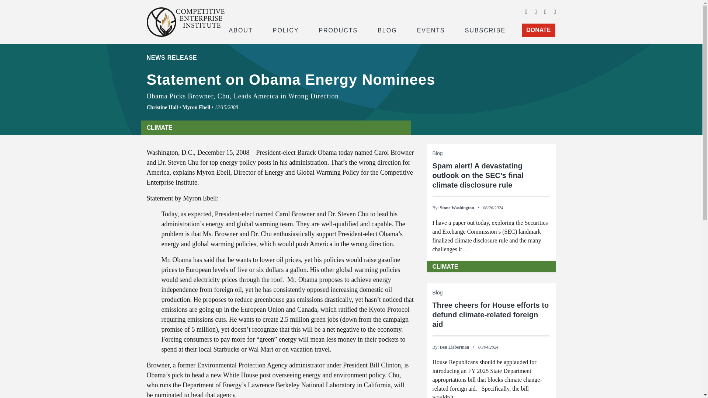 The width and height of the screenshot is (708, 398). Describe the element at coordinates (485, 29) in the screenshot. I see `SUBSCRIBE` at that location.